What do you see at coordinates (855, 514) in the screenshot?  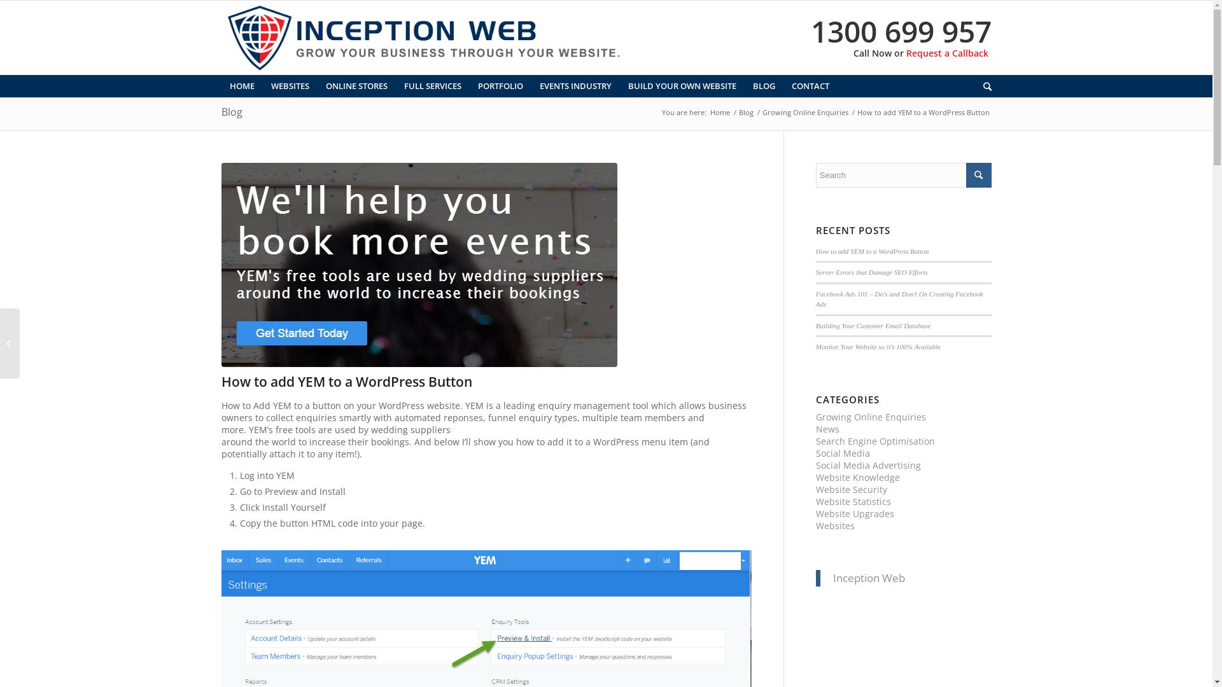 I see `Website Upgrades` at bounding box center [855, 514].